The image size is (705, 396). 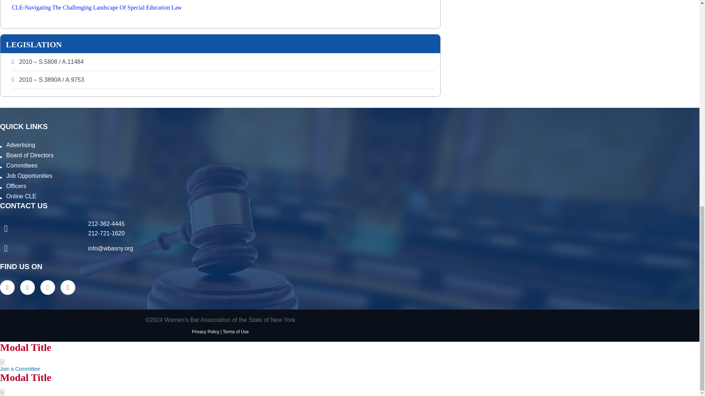 What do you see at coordinates (236, 331) in the screenshot?
I see `TERMS OF USE` at bounding box center [236, 331].